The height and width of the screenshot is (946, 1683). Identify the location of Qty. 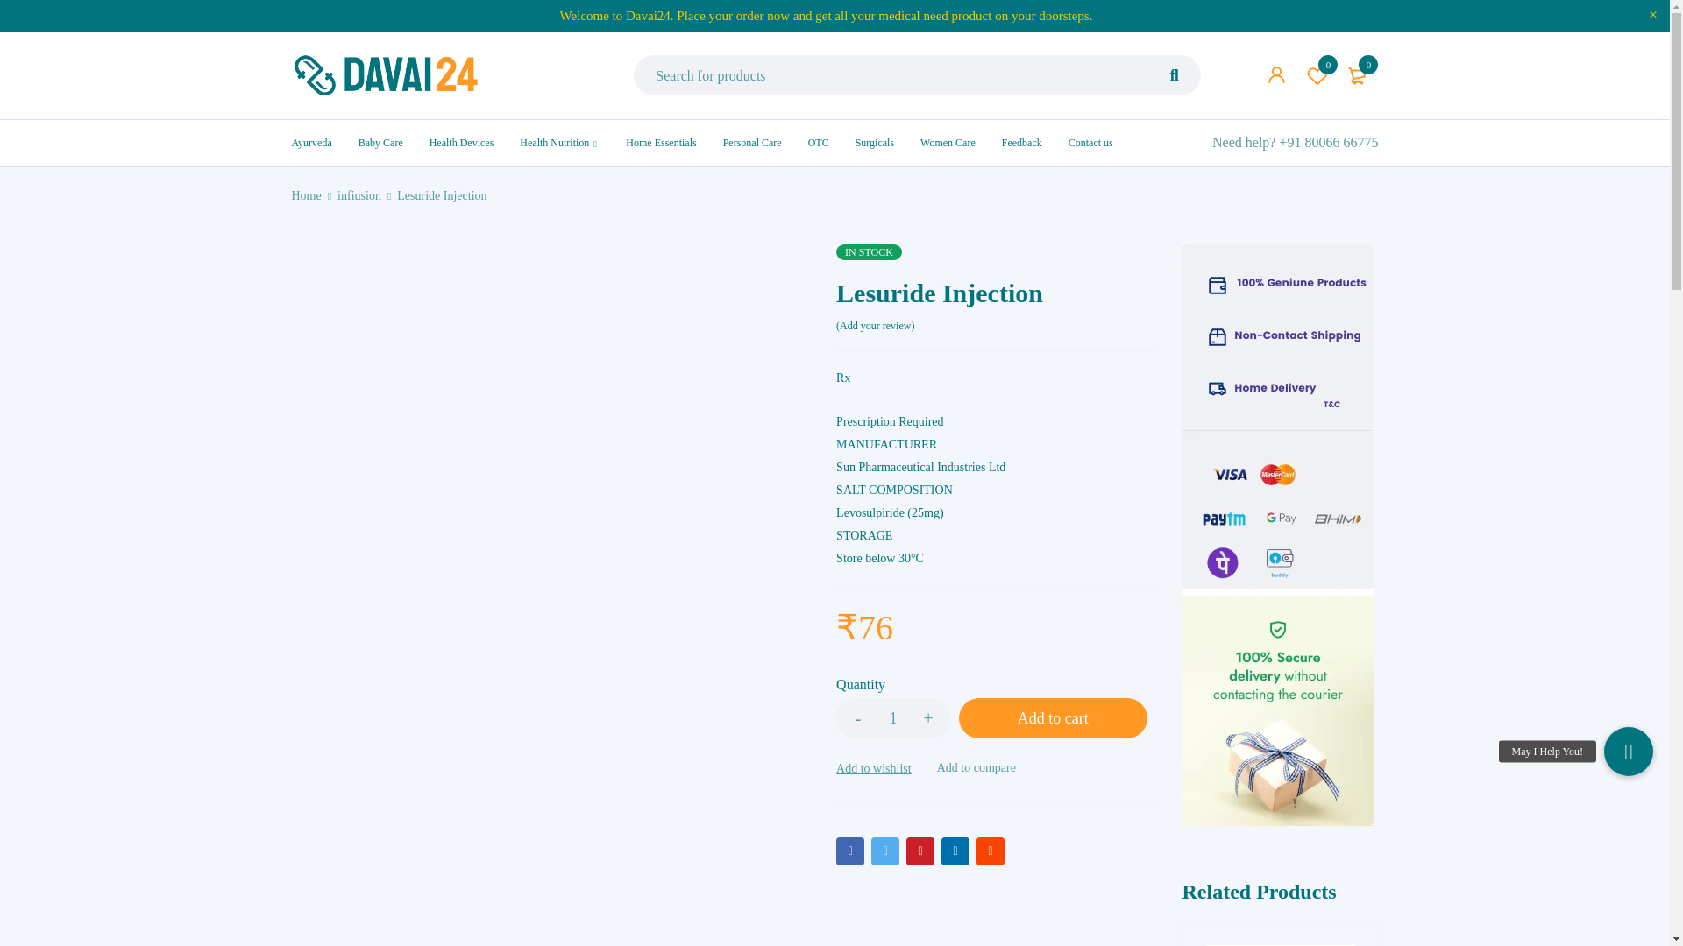
(1317, 75).